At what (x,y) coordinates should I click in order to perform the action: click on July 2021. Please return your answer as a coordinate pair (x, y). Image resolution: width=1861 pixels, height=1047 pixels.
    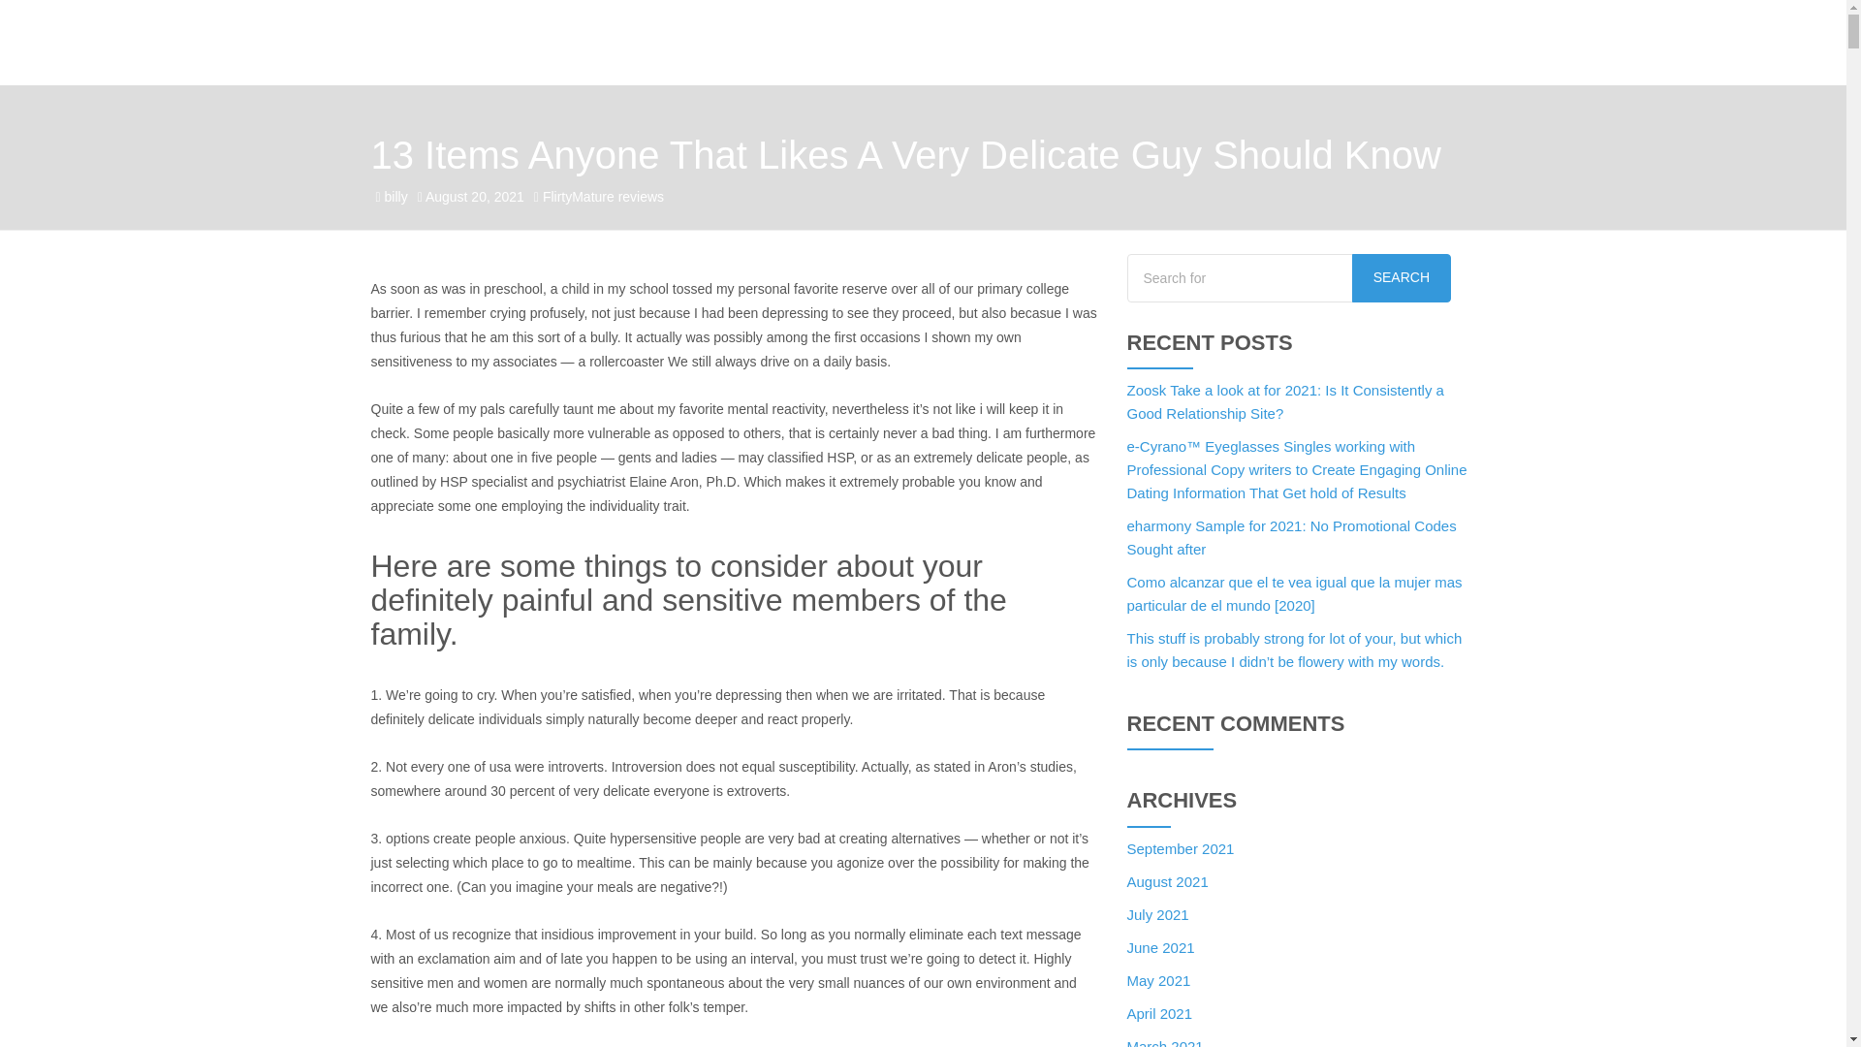
    Looking at the image, I should click on (1157, 914).